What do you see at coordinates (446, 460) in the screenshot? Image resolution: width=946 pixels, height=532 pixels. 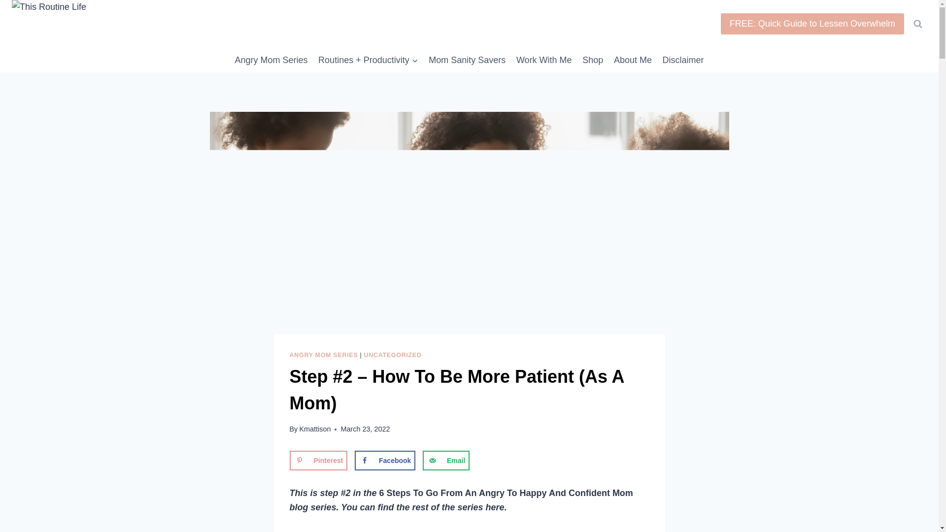 I see `Send over email` at bounding box center [446, 460].